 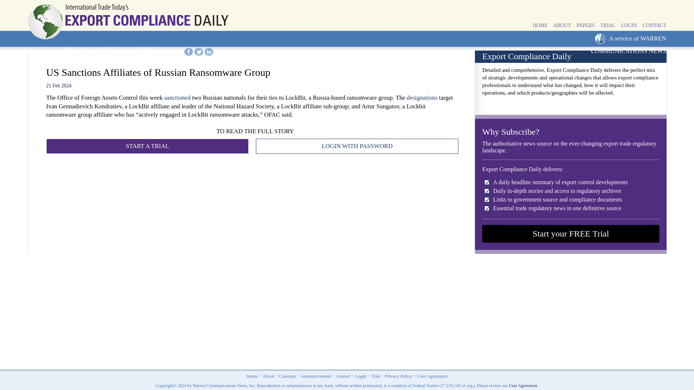 I want to click on START A TRIAL, so click(x=147, y=146).